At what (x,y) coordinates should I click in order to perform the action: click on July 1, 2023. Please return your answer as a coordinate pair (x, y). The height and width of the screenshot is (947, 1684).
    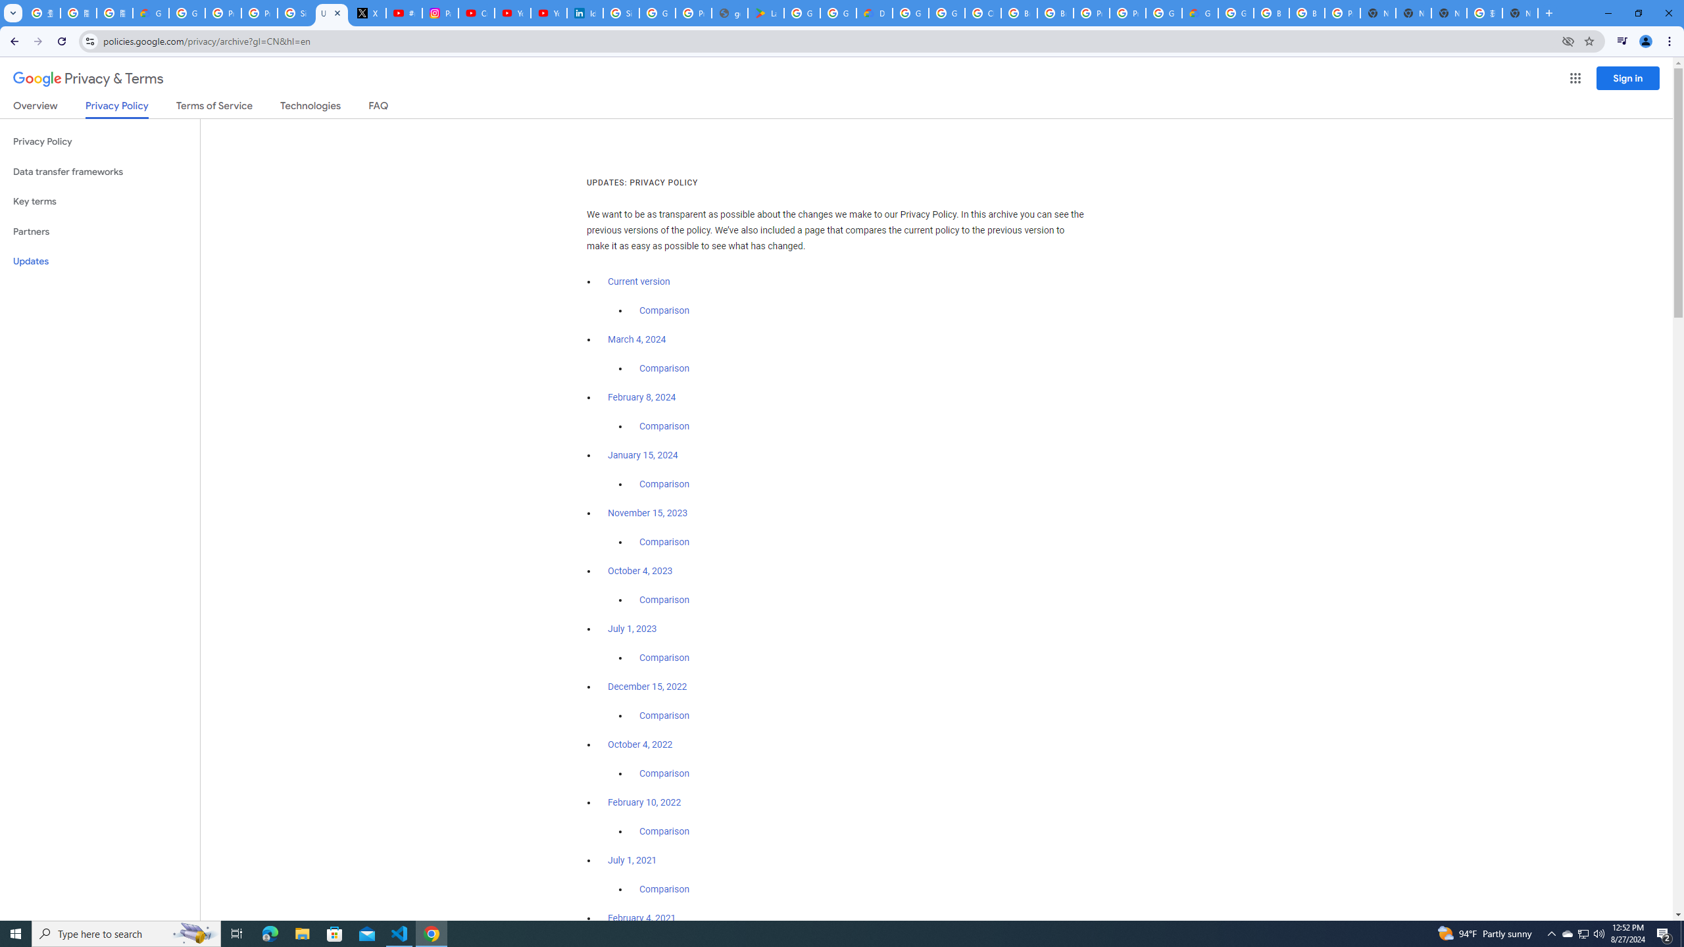
    Looking at the image, I should click on (632, 629).